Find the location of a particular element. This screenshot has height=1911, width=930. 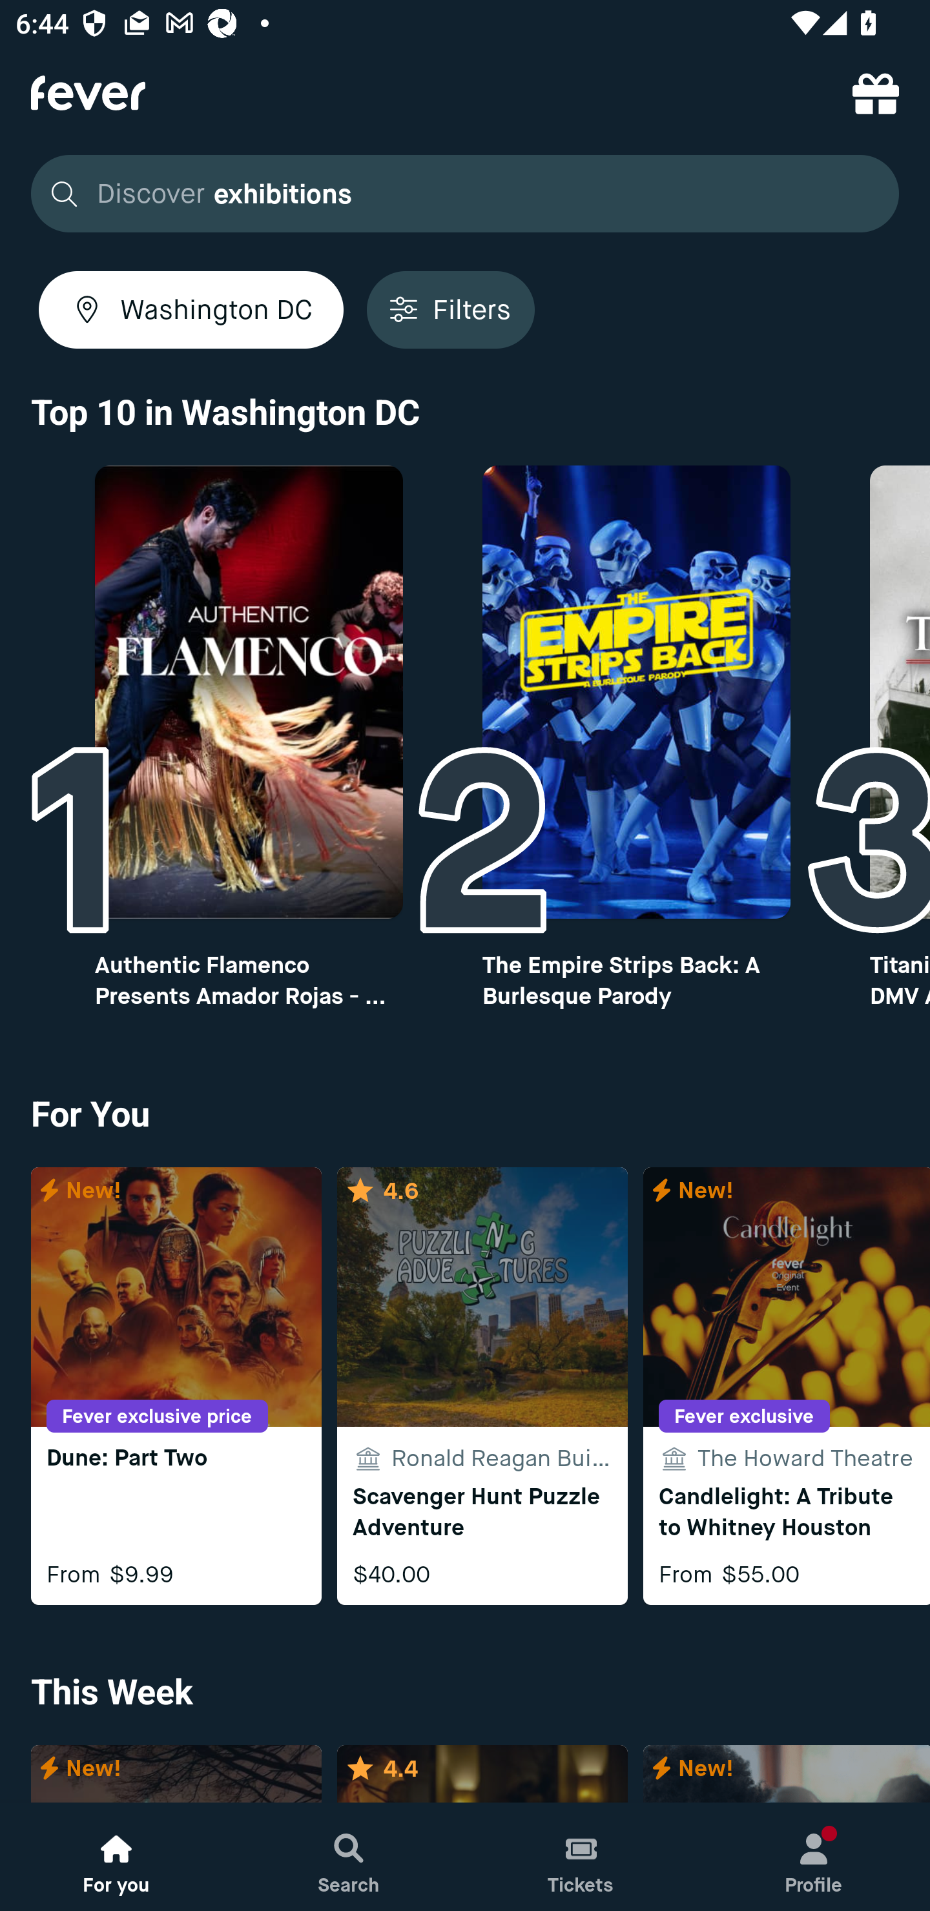

referral is located at coordinates (876, 93).